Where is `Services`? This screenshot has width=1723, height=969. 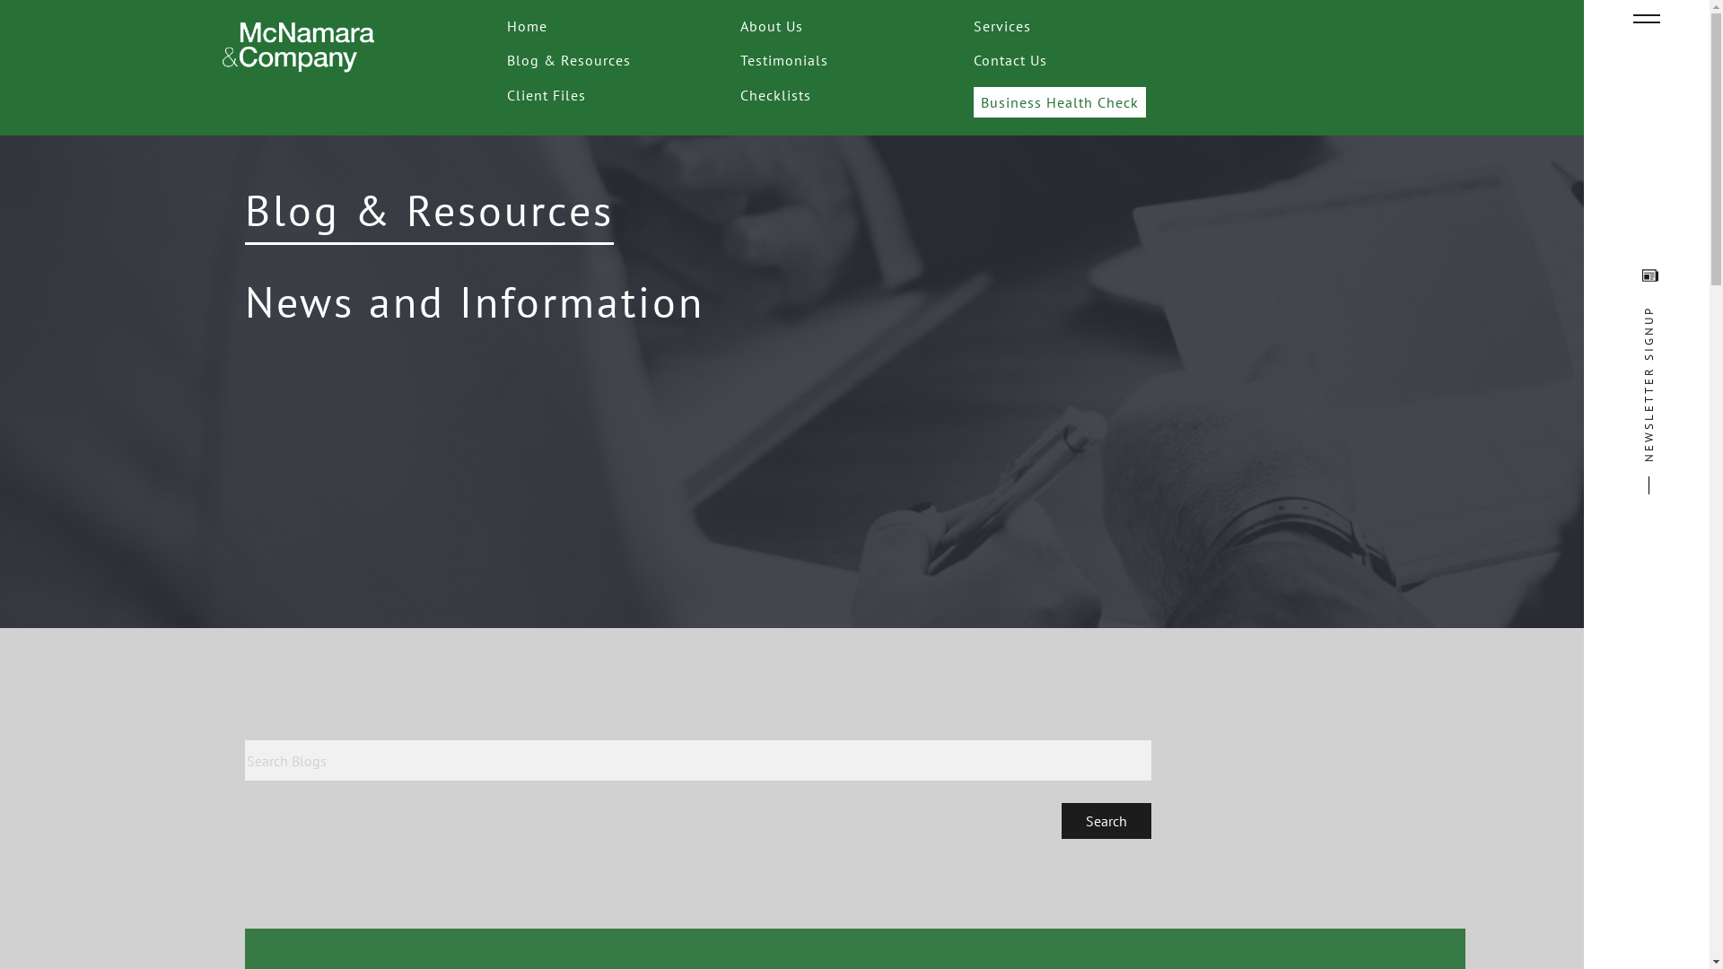
Services is located at coordinates (1002, 25).